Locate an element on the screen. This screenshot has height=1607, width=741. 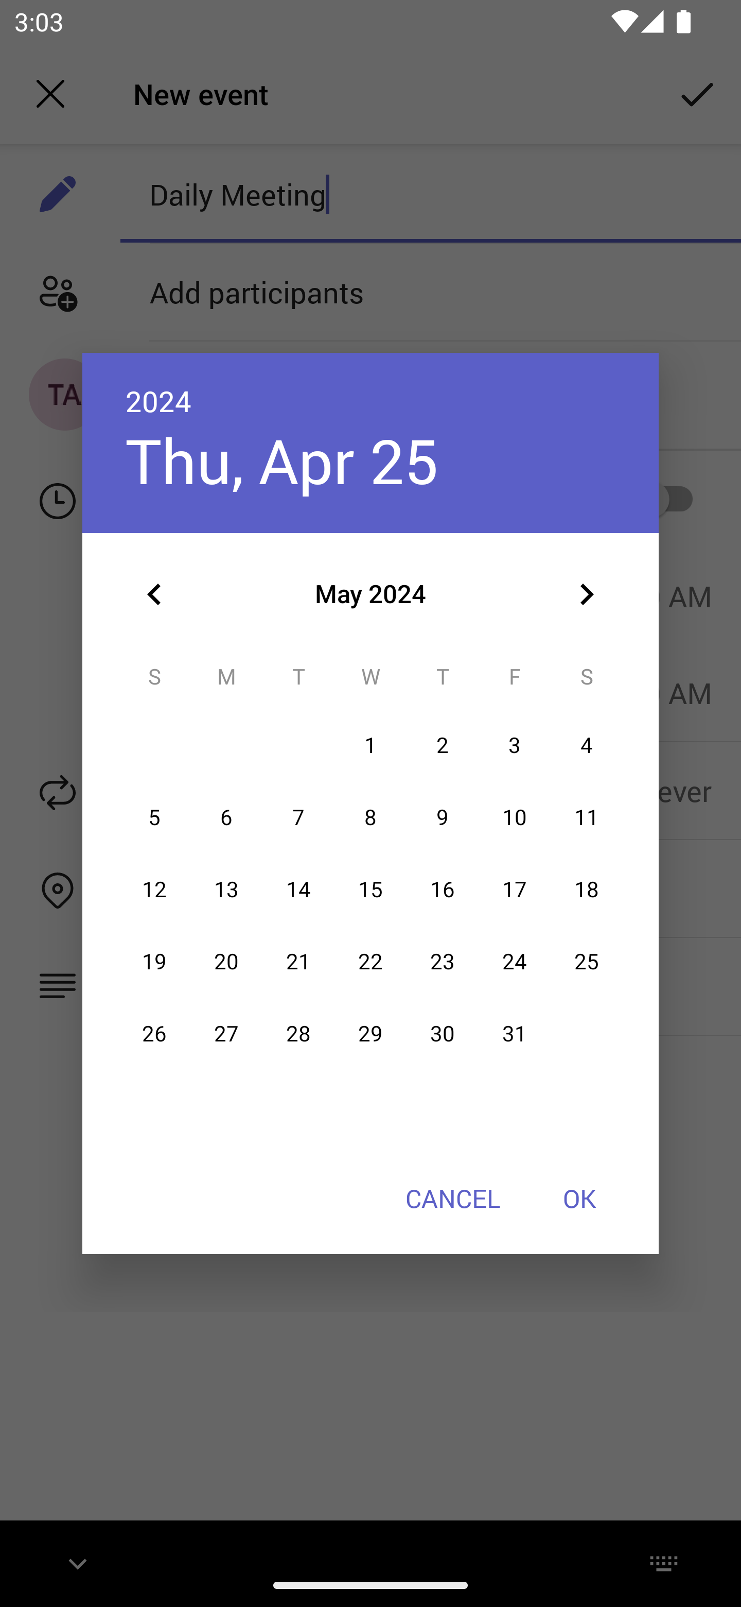
Thu, Apr 25 is located at coordinates (282, 460).